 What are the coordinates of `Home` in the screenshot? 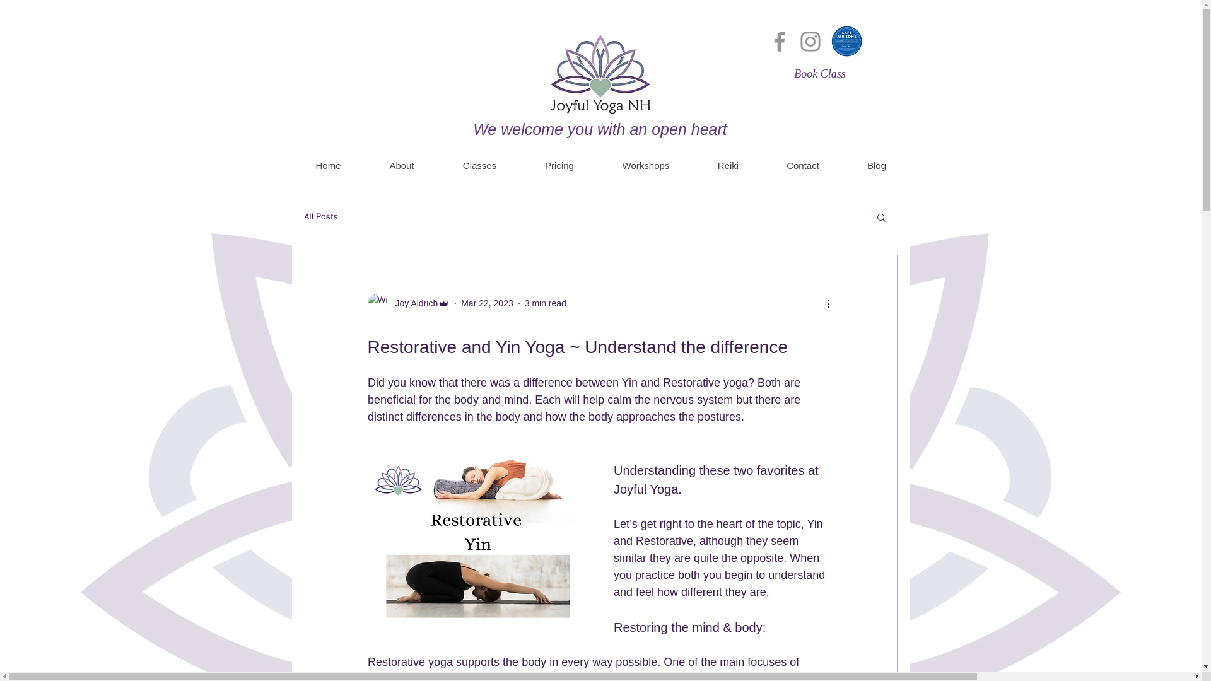 It's located at (328, 165).